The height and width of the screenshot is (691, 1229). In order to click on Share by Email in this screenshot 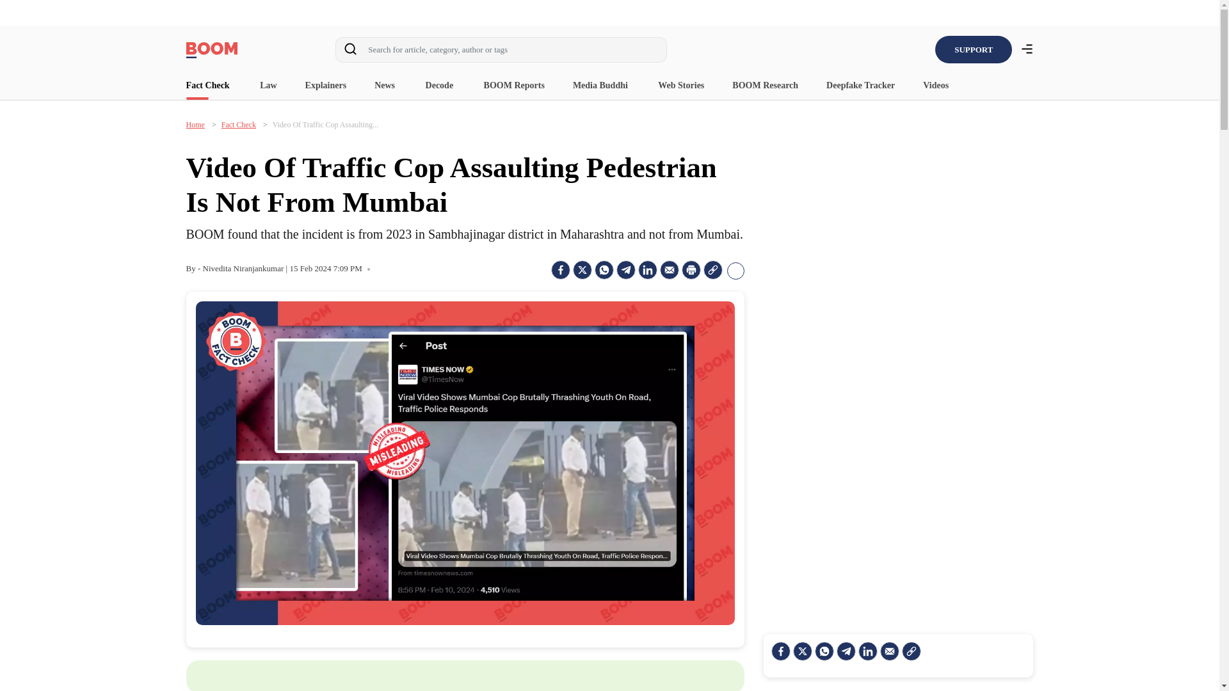, I will do `click(670, 270)`.